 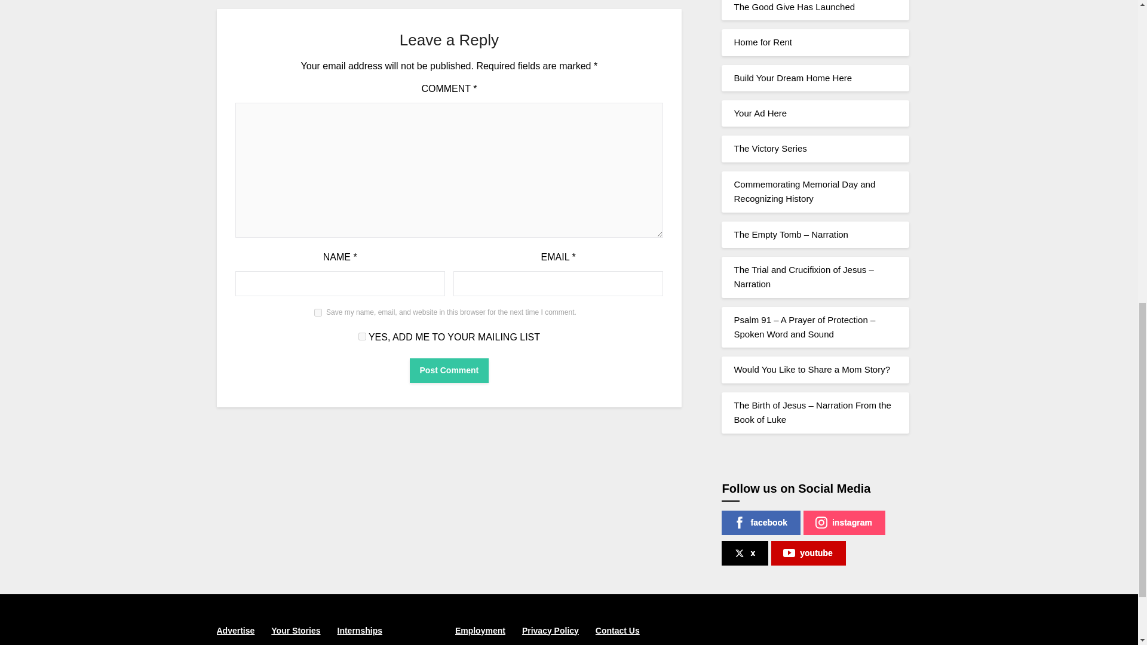 What do you see at coordinates (769, 148) in the screenshot?
I see `The Victory Series` at bounding box center [769, 148].